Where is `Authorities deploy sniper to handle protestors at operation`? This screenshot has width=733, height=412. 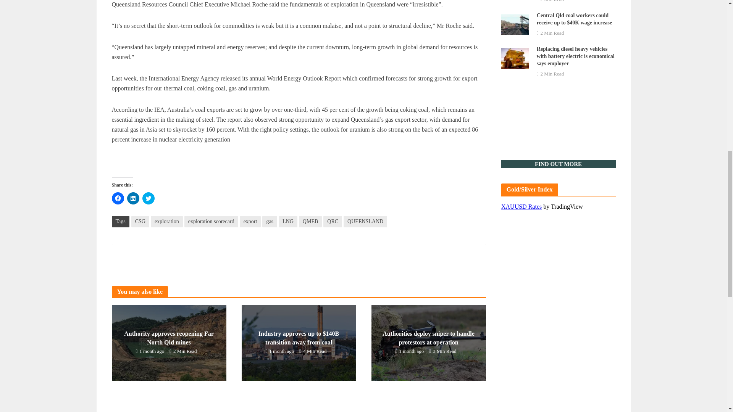
Authorities deploy sniper to handle protestors at operation is located at coordinates (428, 342).